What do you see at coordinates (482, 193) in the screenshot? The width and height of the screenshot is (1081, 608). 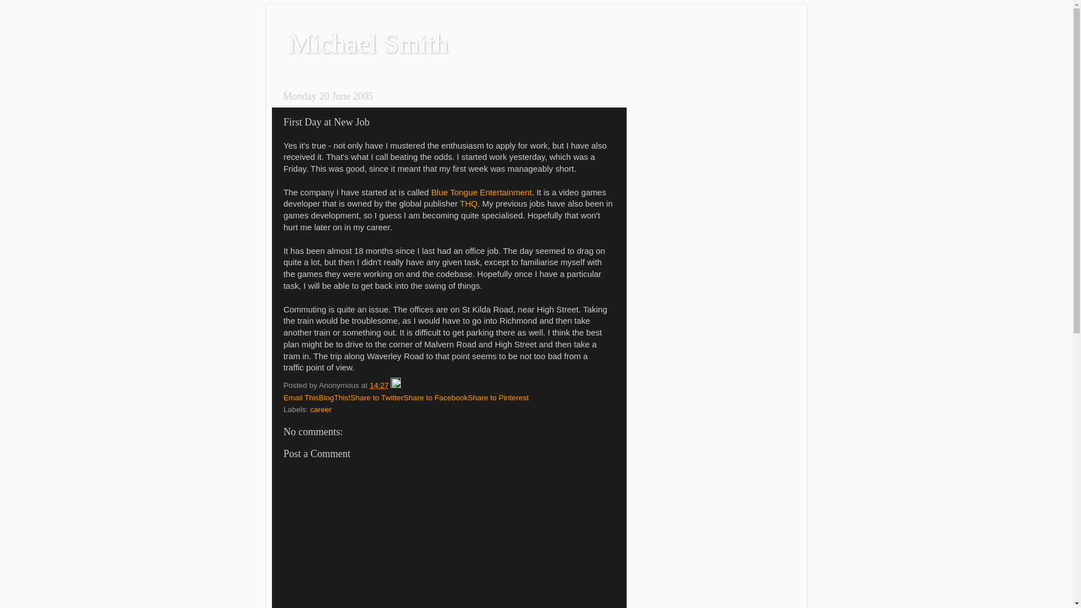 I see `Blue Tongue Entertainment` at bounding box center [482, 193].